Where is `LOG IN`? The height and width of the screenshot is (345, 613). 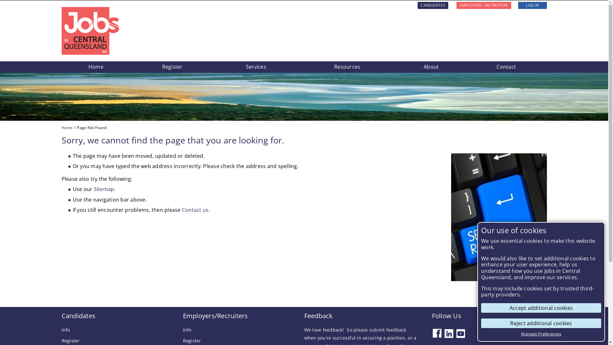
LOG IN is located at coordinates (532, 5).